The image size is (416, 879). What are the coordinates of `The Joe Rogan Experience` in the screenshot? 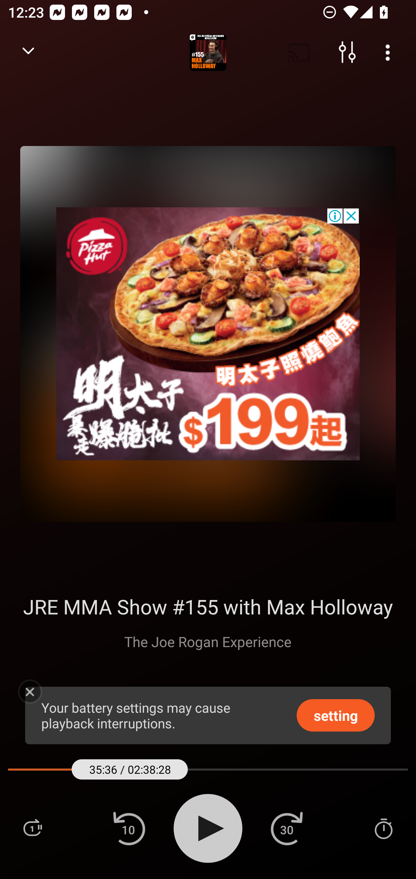 It's located at (208, 641).